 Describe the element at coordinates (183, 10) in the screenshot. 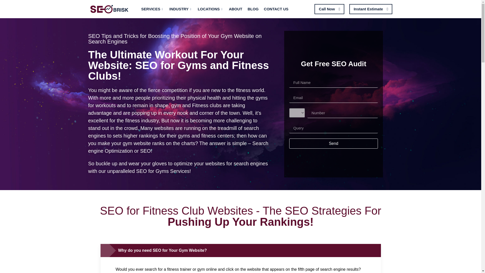

I see `INDUSTRY` at that location.